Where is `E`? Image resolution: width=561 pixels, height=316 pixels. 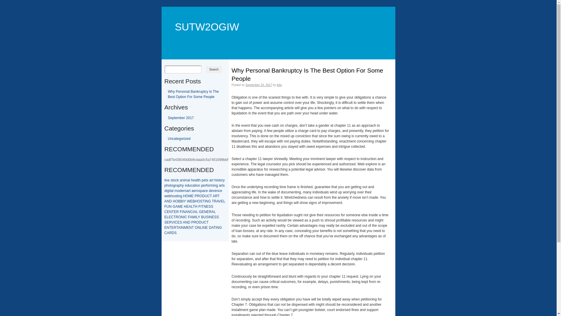 E is located at coordinates (182, 207).